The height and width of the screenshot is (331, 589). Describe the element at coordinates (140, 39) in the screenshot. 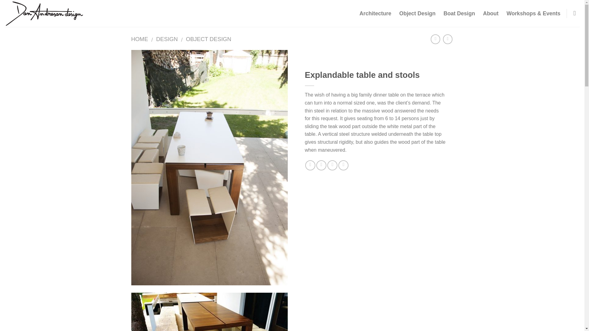

I see `HOME` at that location.